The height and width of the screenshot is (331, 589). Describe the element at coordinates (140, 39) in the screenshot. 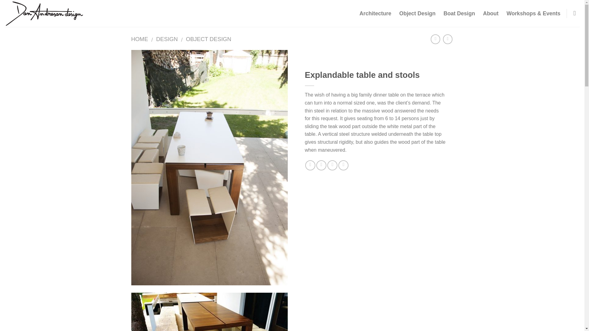

I see `HOME` at that location.